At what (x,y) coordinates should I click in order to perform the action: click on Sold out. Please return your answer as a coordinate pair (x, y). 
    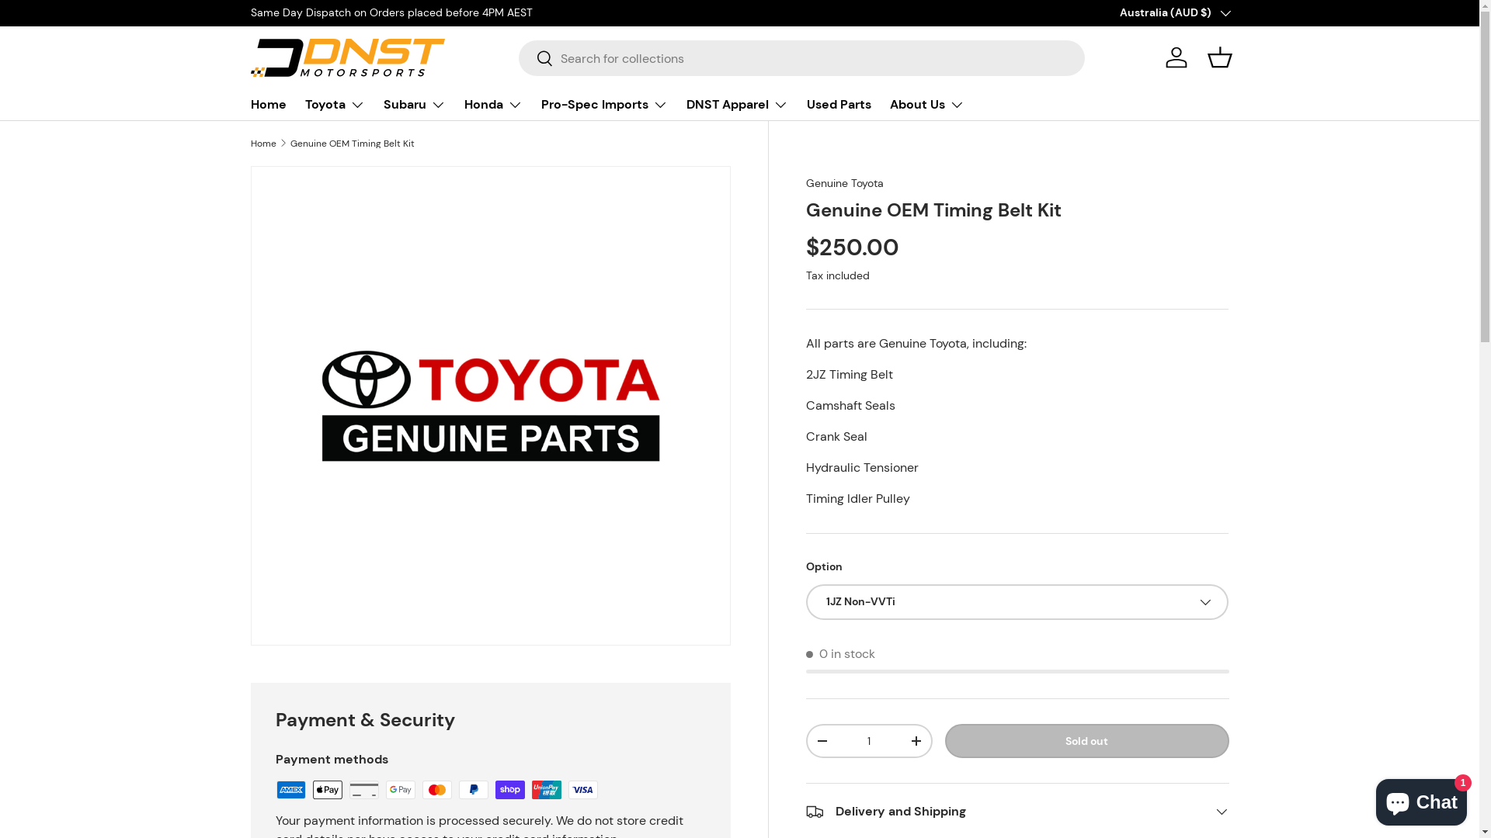
    Looking at the image, I should click on (1087, 742).